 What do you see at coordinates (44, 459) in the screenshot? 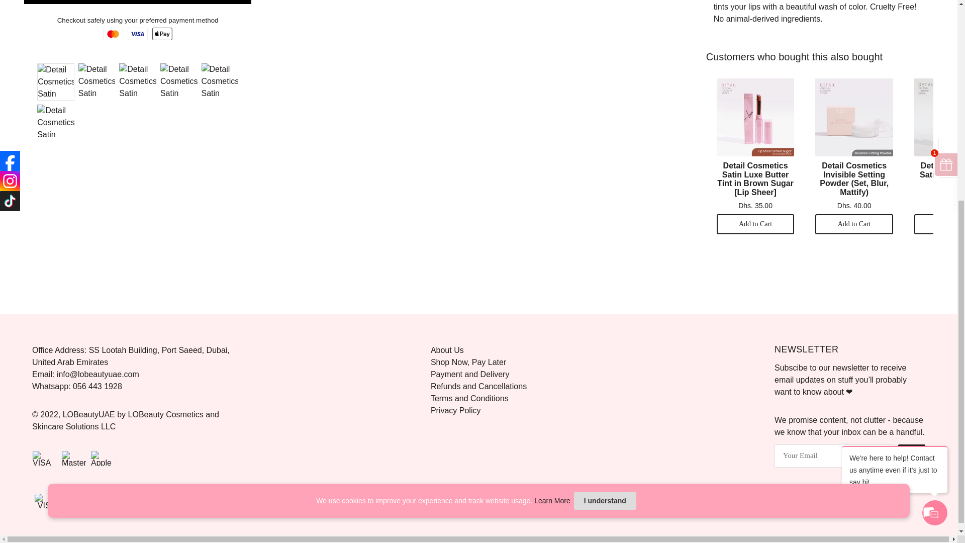
I see `VISA` at bounding box center [44, 459].